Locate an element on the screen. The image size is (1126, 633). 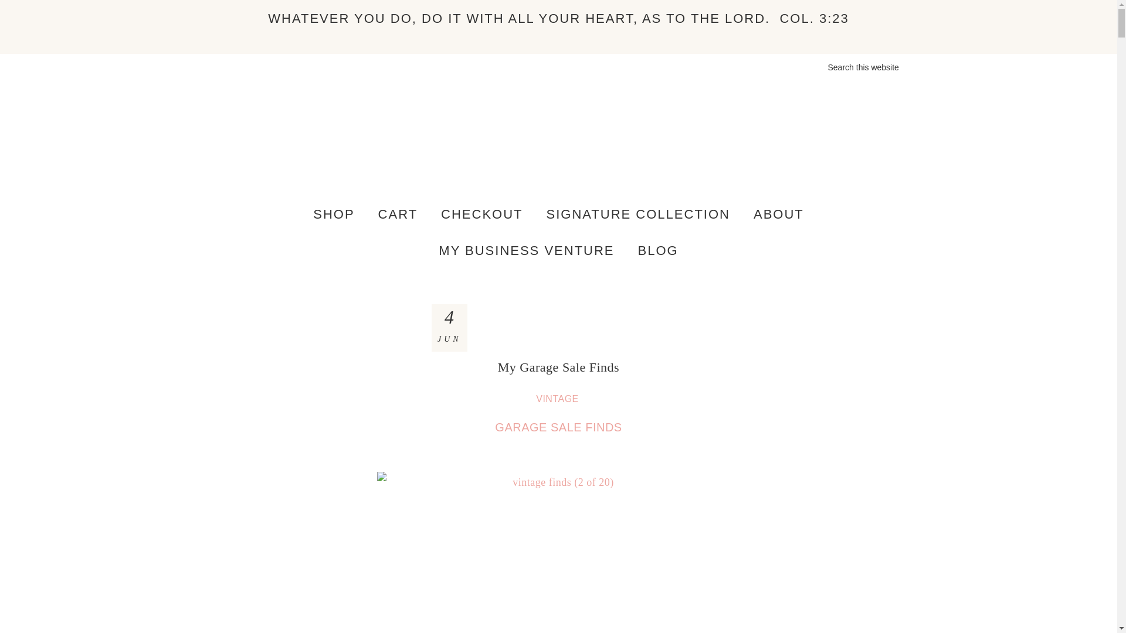
SHOP is located at coordinates (334, 215).